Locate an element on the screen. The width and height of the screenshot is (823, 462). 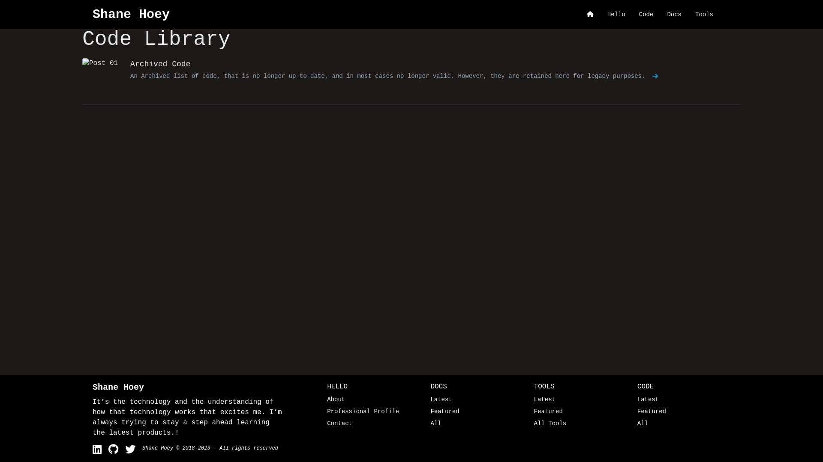
All is located at coordinates (684, 423).